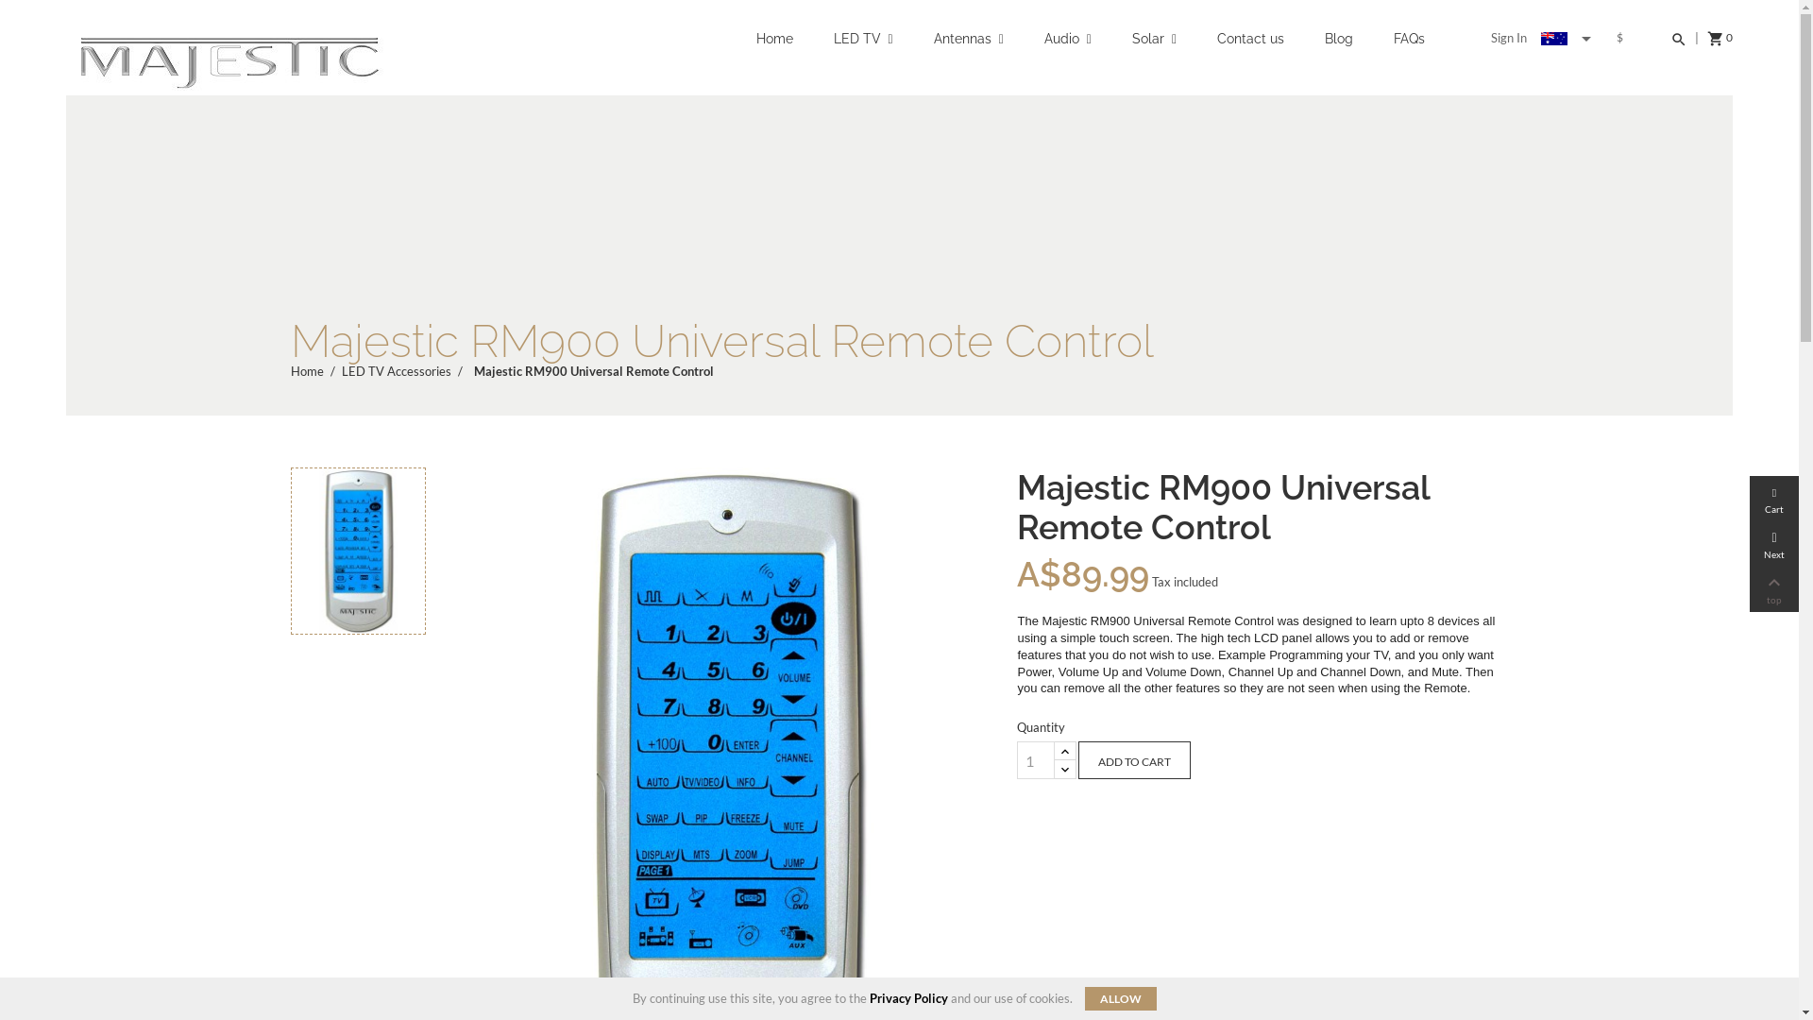 The height and width of the screenshot is (1020, 1813). I want to click on Blog, so click(1339, 48).